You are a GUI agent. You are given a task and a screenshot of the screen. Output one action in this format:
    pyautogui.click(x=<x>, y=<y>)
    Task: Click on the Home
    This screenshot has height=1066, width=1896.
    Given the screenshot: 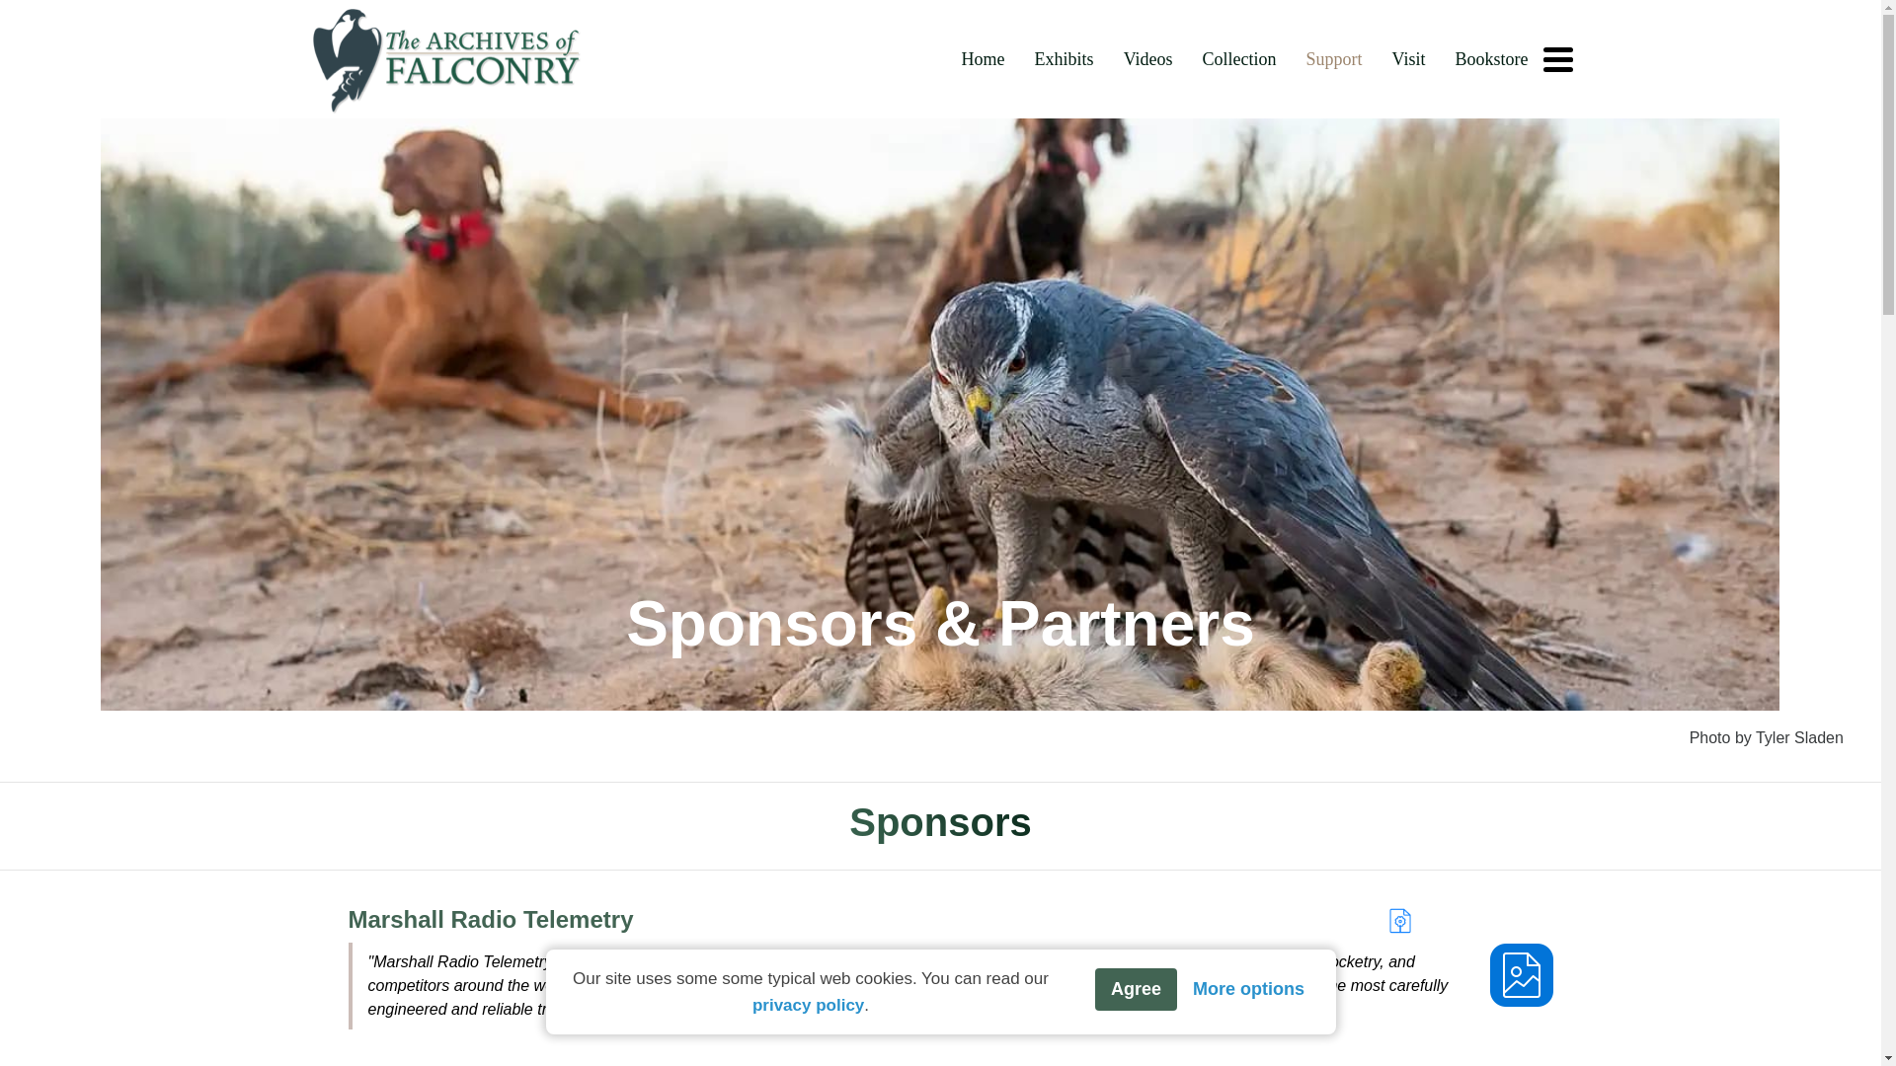 What is the action you would take?
    pyautogui.click(x=983, y=59)
    